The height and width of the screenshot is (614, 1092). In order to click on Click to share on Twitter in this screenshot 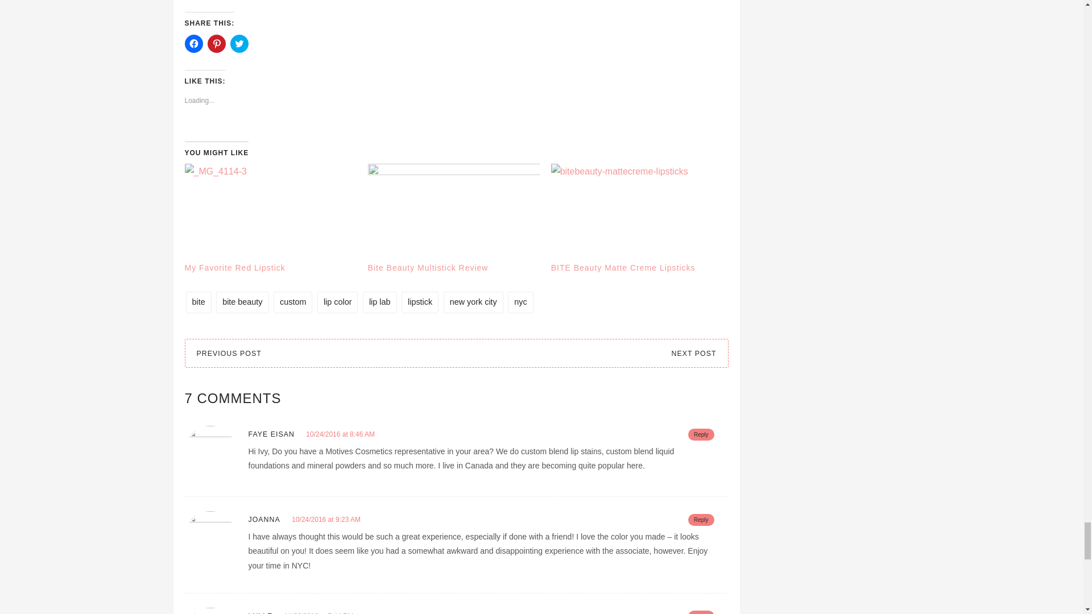, I will do `click(238, 43)`.